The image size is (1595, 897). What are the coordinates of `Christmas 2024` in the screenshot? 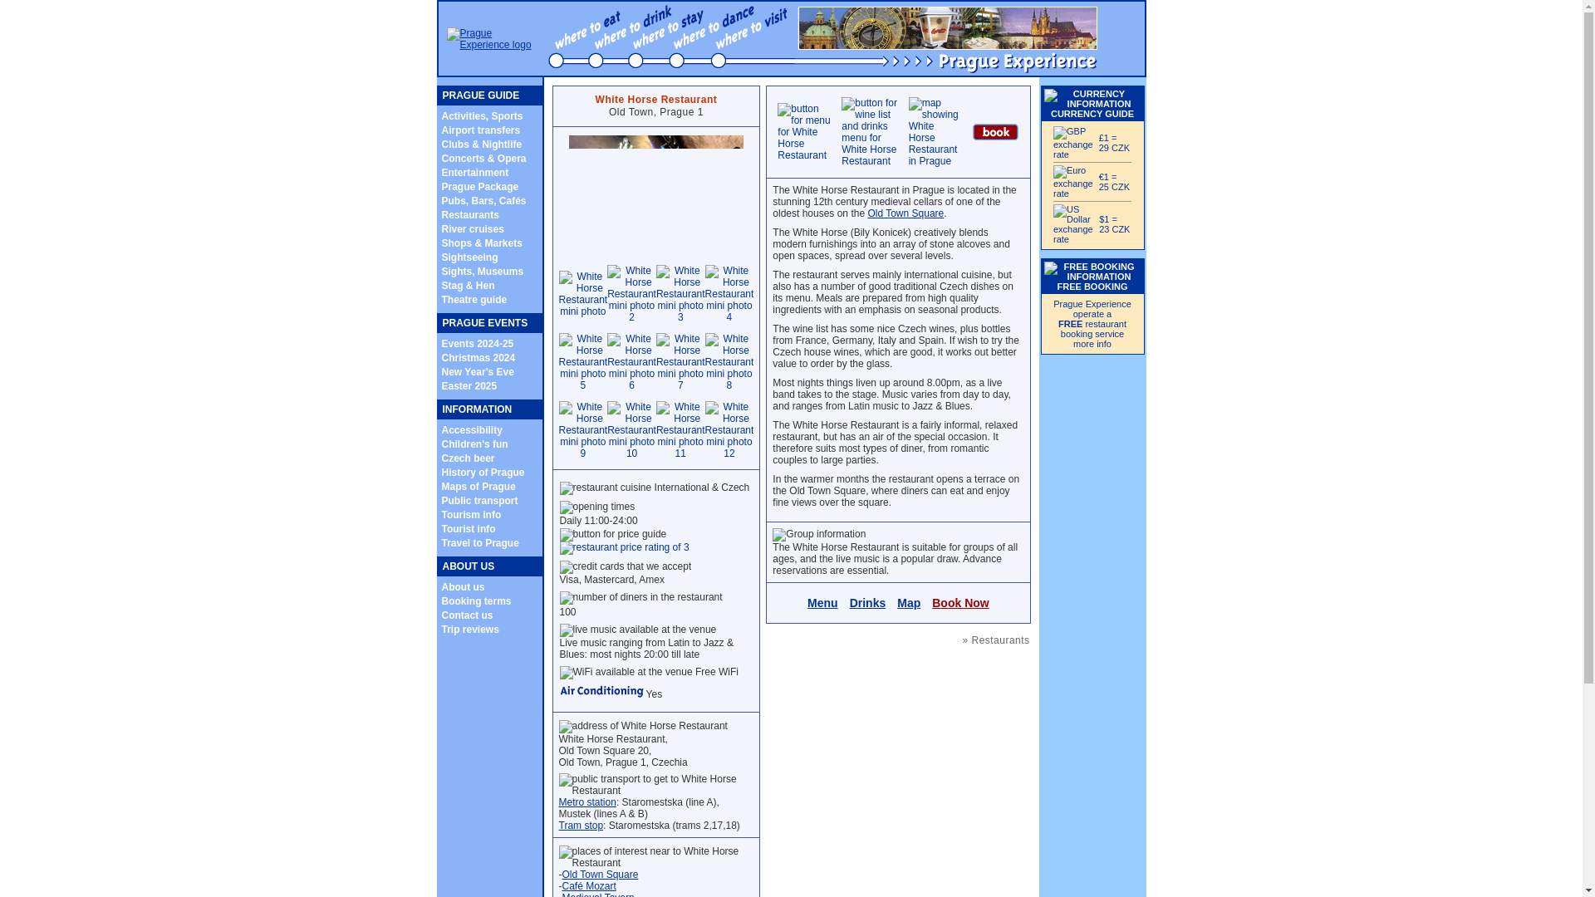 It's located at (478, 358).